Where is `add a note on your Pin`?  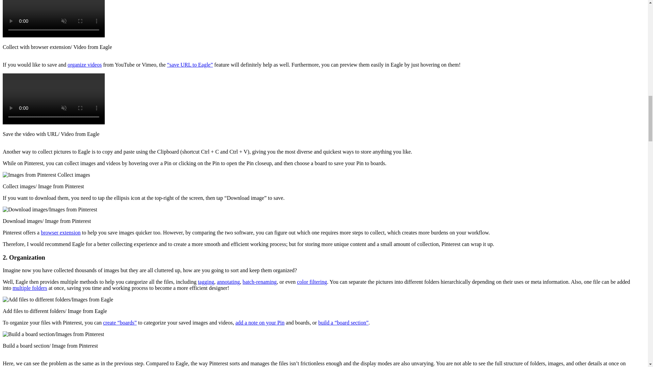 add a note on your Pin is located at coordinates (259, 322).